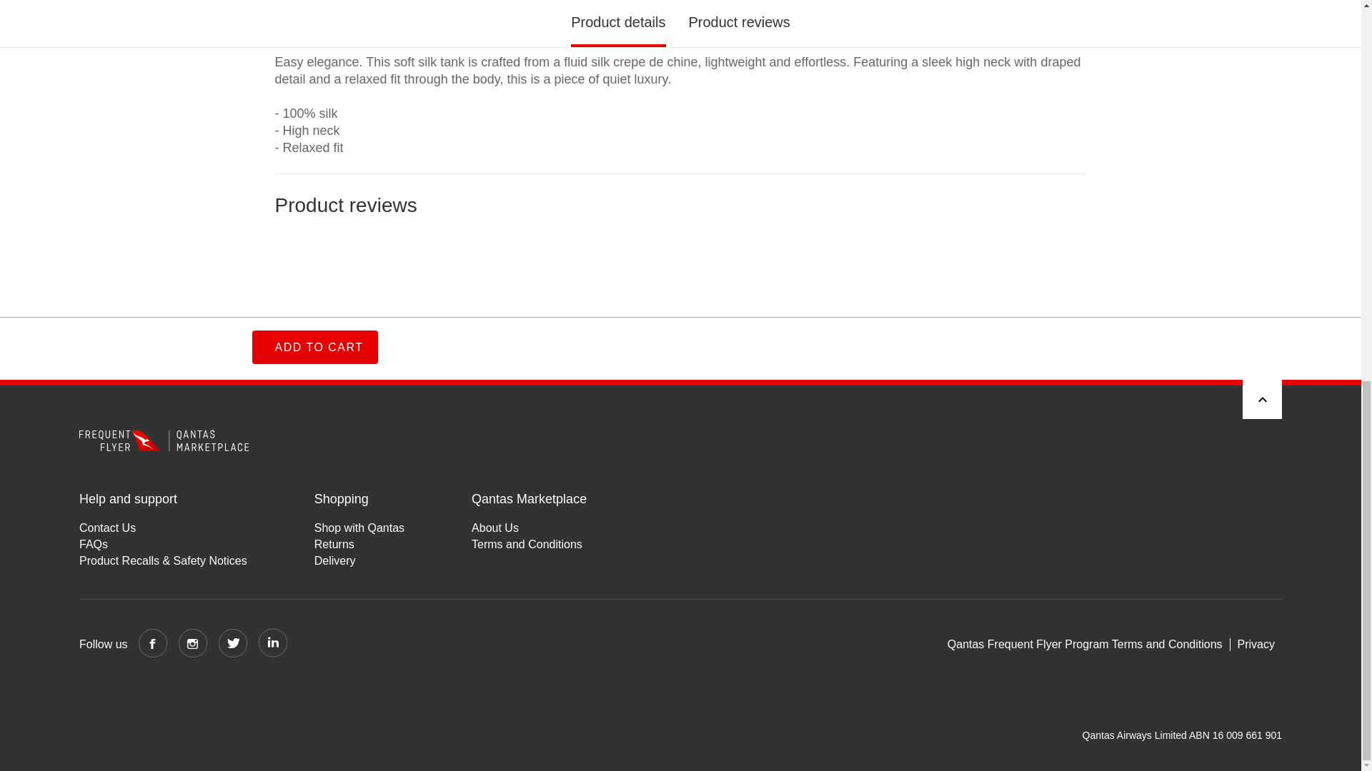 This screenshot has width=1372, height=771. What do you see at coordinates (359, 561) in the screenshot?
I see `Delivery` at bounding box center [359, 561].